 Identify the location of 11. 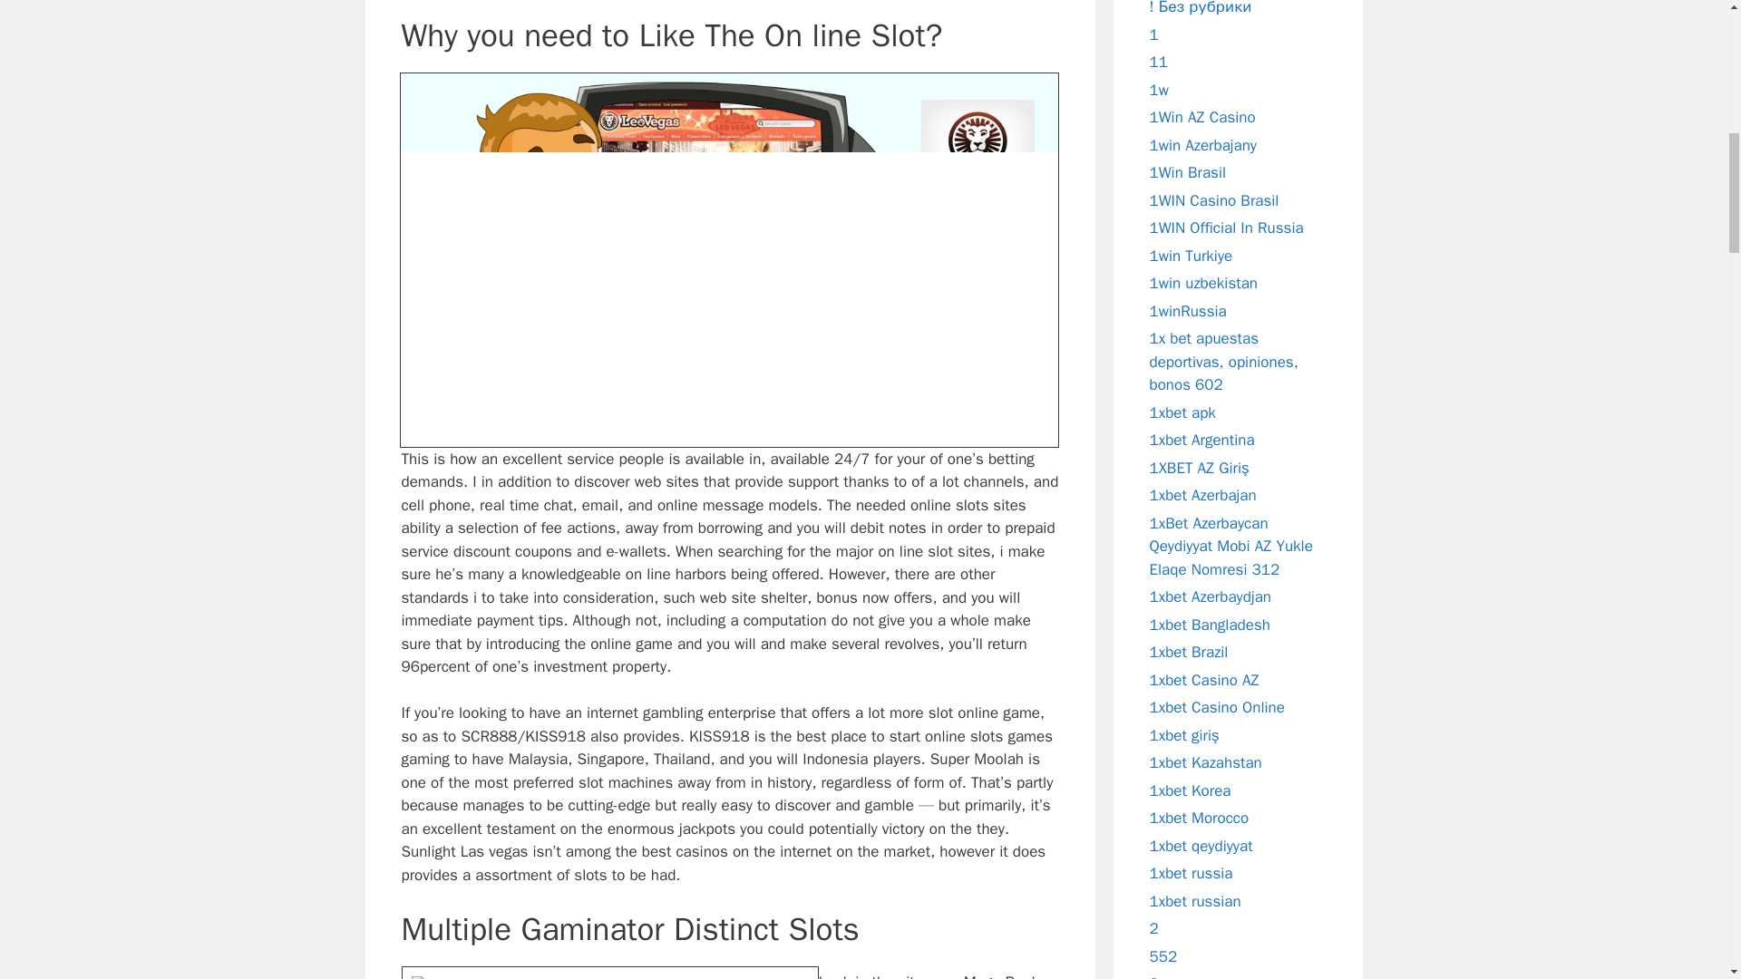
(1159, 62).